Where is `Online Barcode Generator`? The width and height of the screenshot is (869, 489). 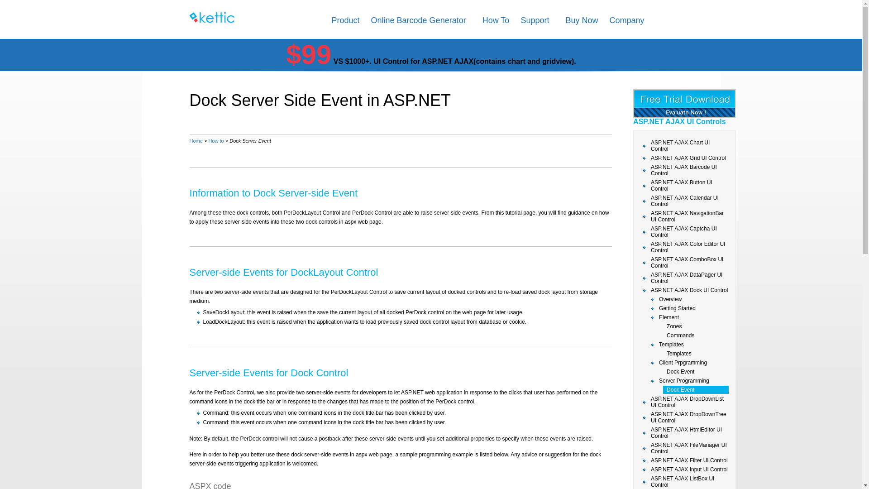
Online Barcode Generator is located at coordinates (418, 23).